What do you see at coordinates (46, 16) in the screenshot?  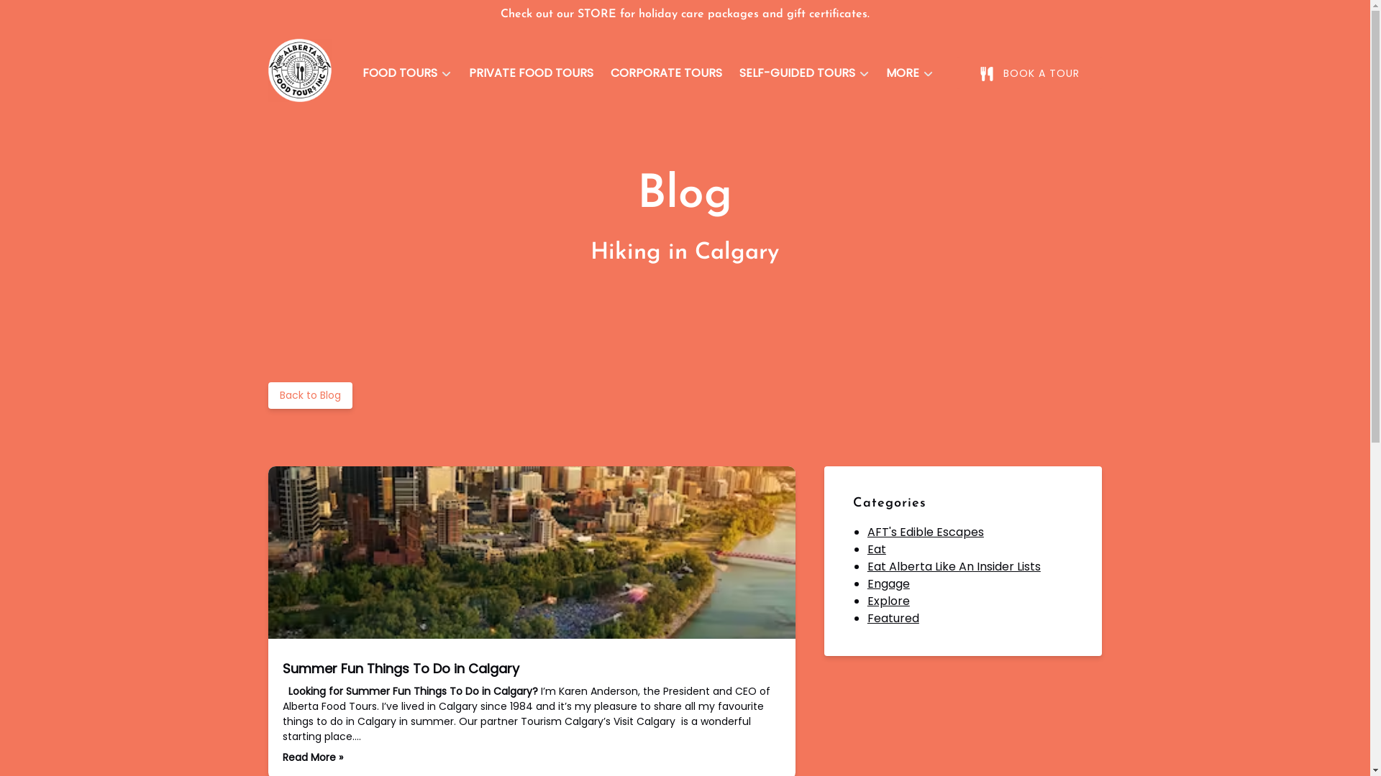 I see `Skip to footer` at bounding box center [46, 16].